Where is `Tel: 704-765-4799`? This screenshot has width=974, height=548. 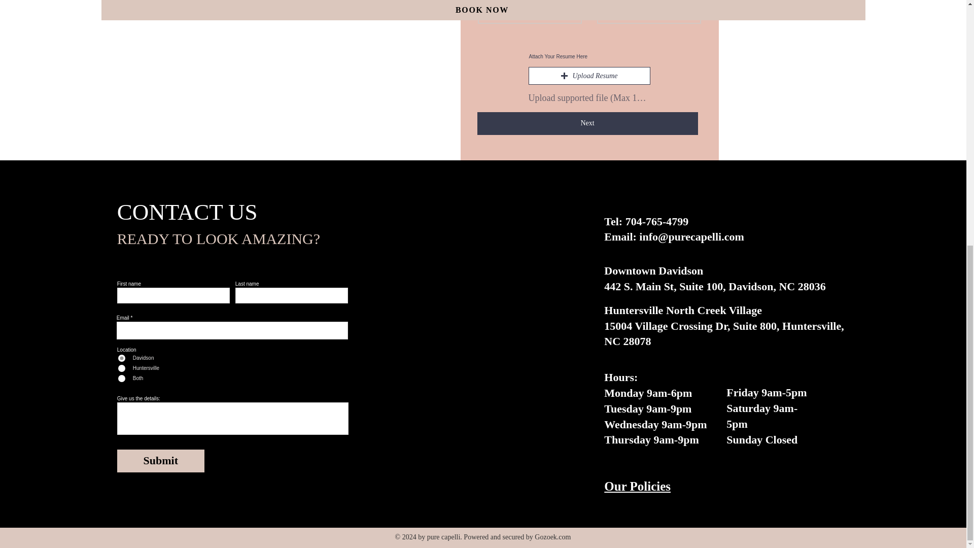 Tel: 704-765-4799 is located at coordinates (646, 221).